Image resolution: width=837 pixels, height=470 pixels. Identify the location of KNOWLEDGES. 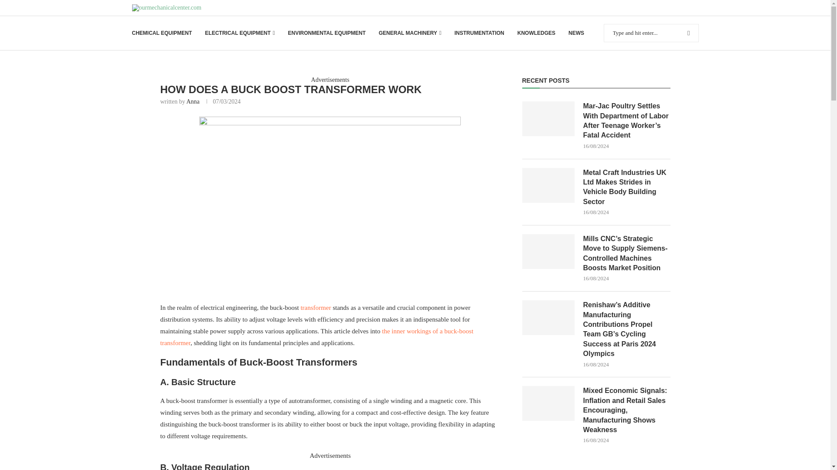
(536, 33).